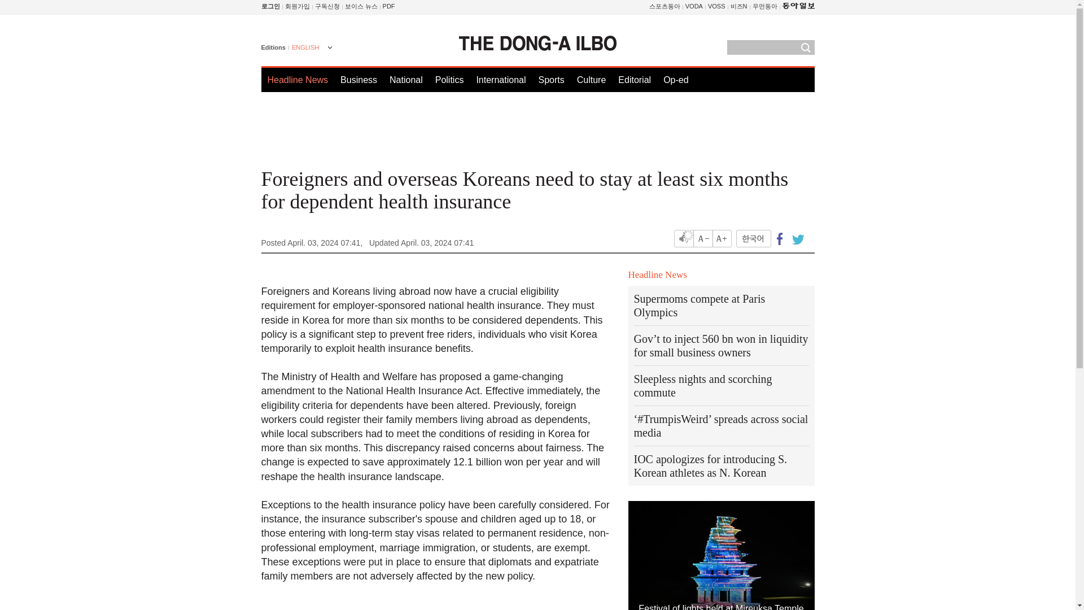 The width and height of the screenshot is (1084, 610). Describe the element at coordinates (298, 80) in the screenshot. I see `Headline News` at that location.